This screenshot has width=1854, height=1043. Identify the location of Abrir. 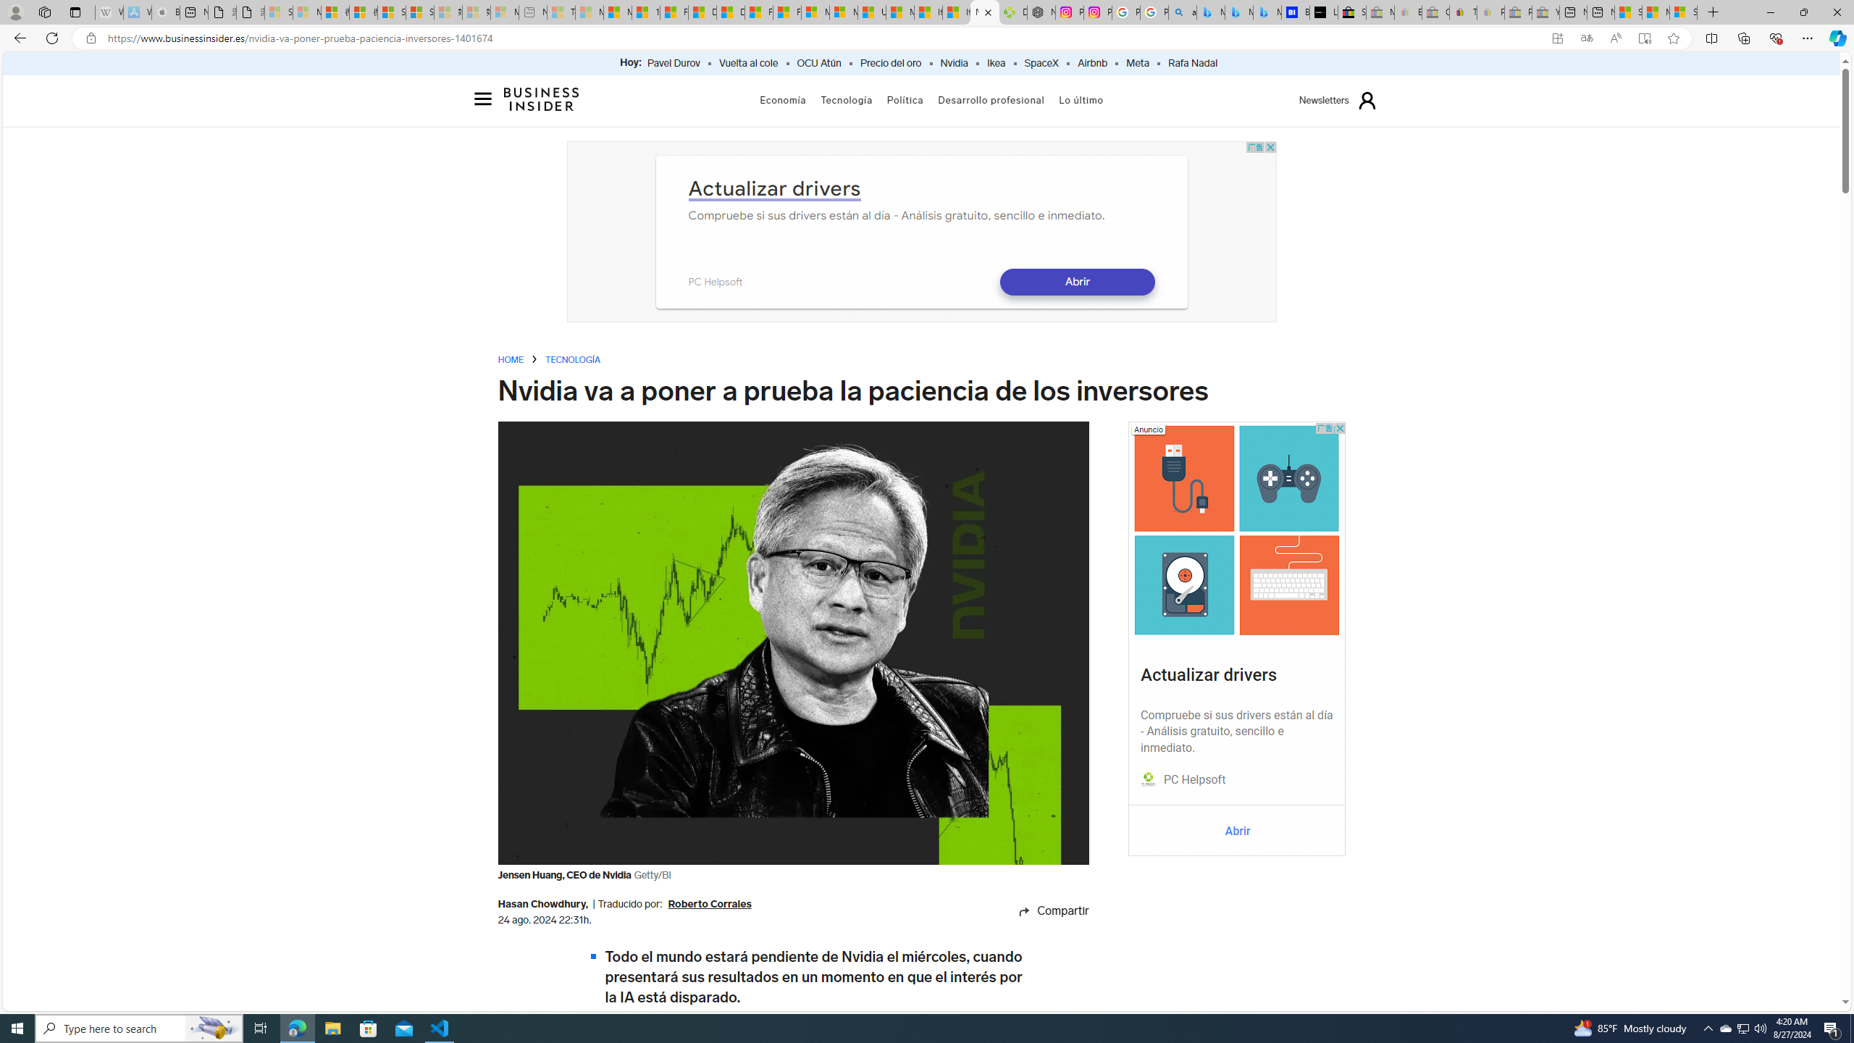
(1237, 831).